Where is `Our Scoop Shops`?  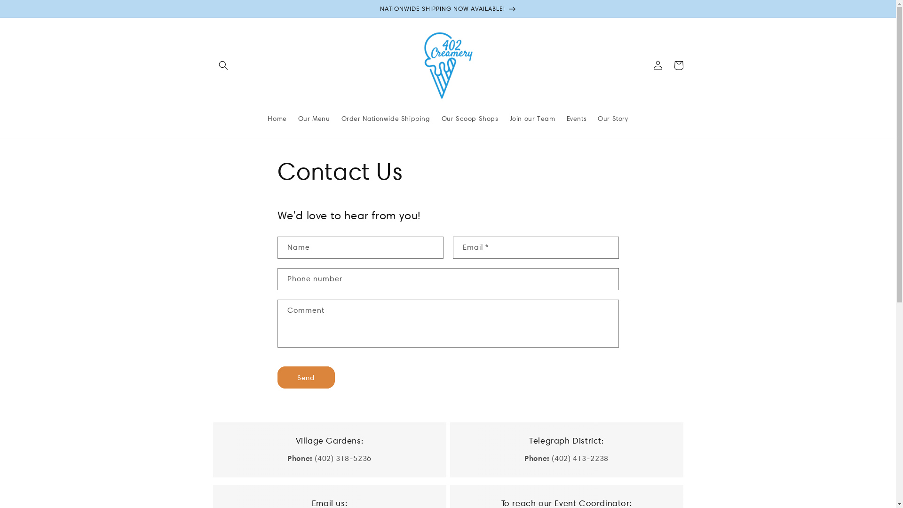 Our Scoop Shops is located at coordinates (470, 119).